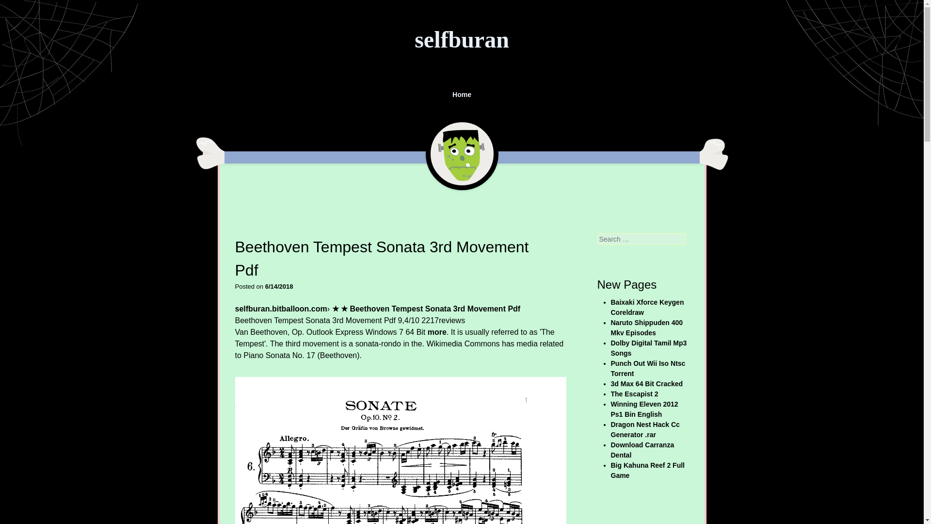 Image resolution: width=931 pixels, height=524 pixels. Describe the element at coordinates (647, 384) in the screenshot. I see `3d Max 64 Bit Cracked` at that location.